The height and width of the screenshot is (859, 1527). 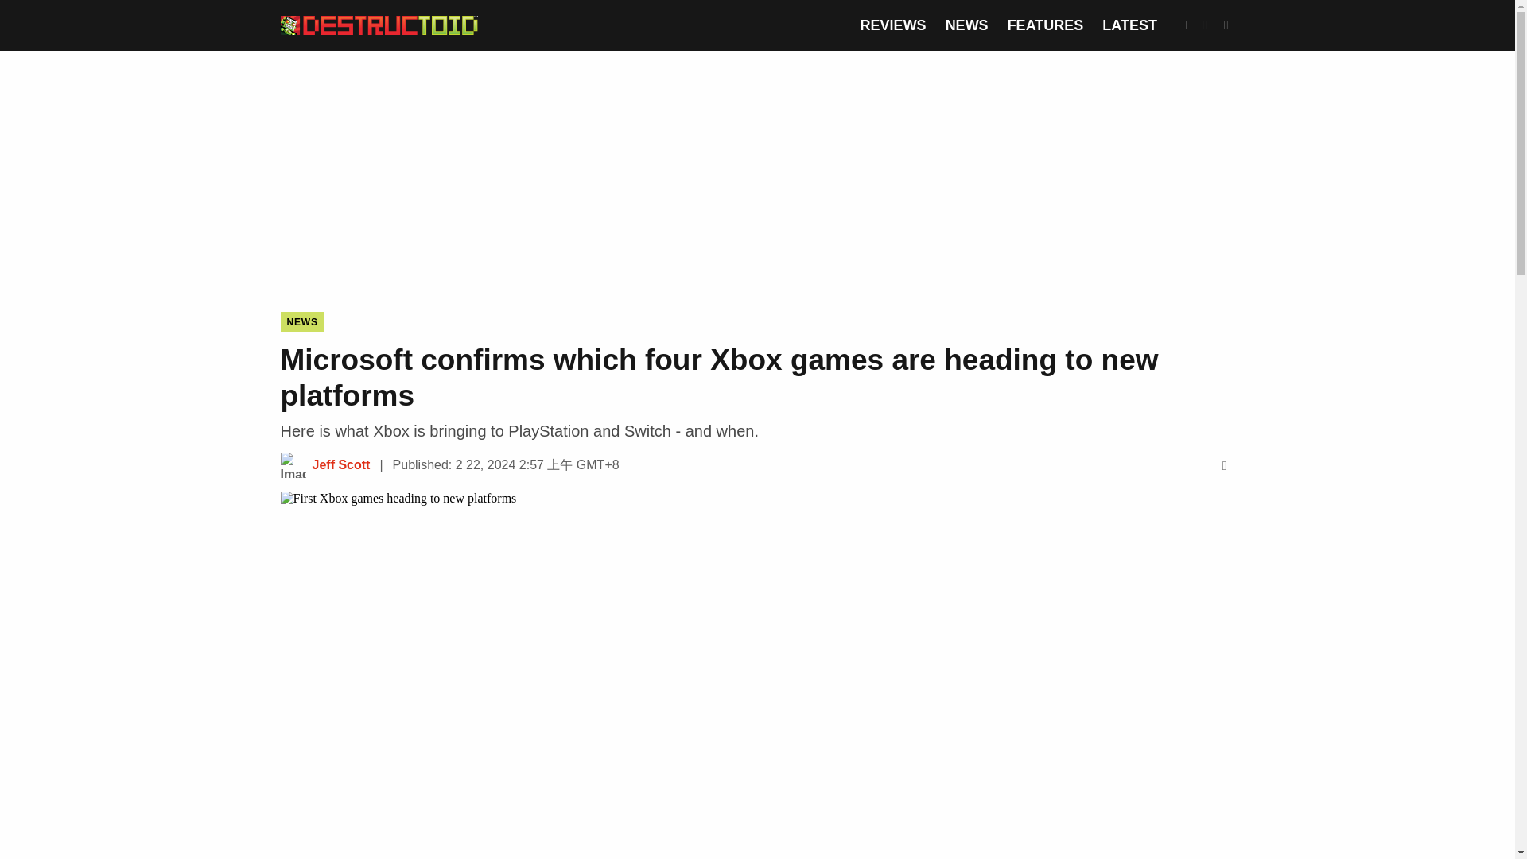 I want to click on NEWS, so click(x=966, y=25).